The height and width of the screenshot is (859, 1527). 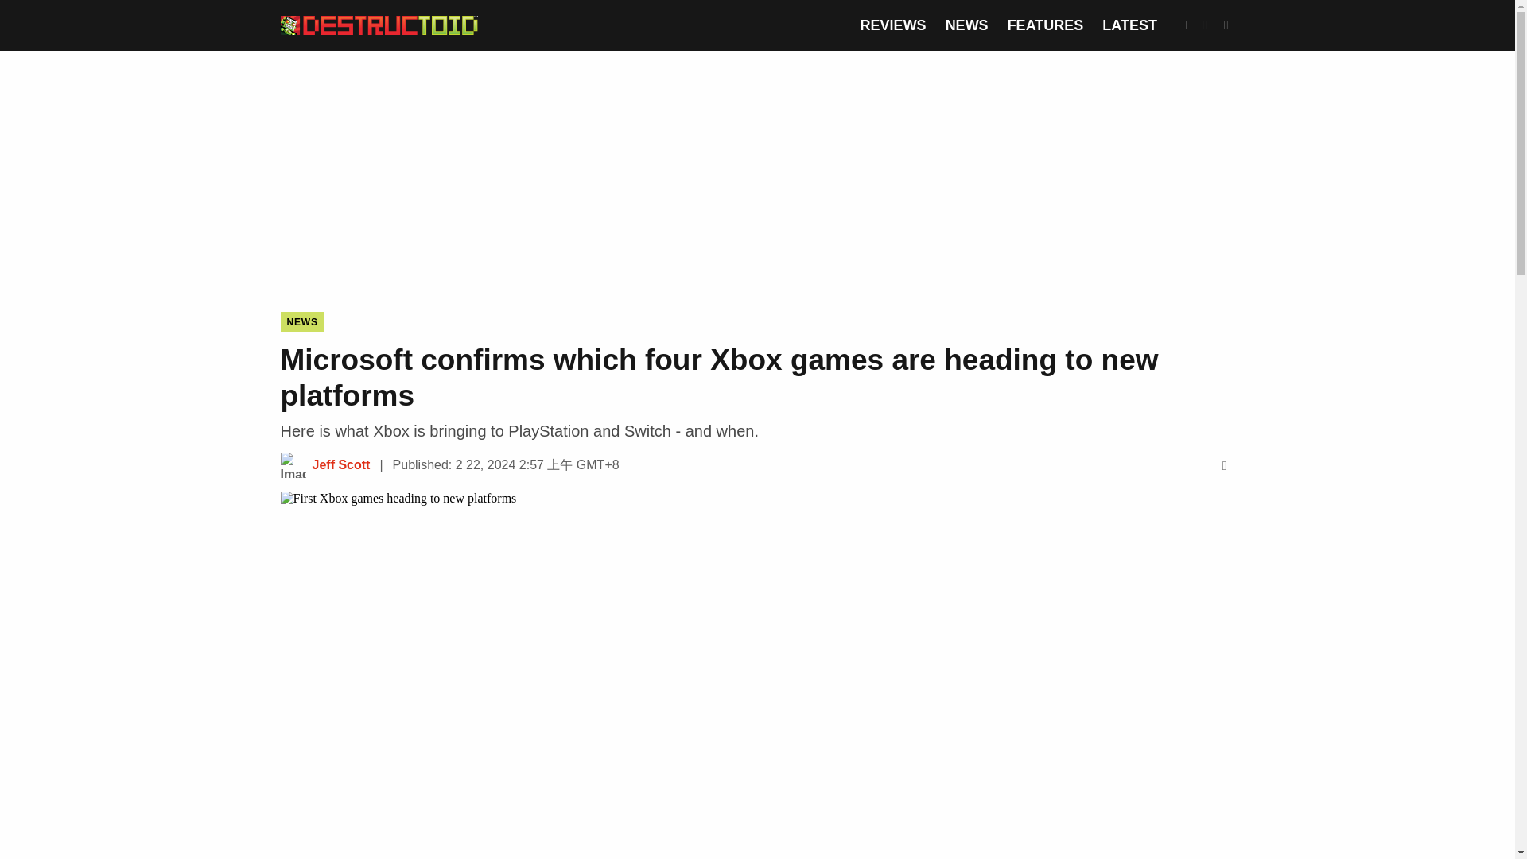 I want to click on NEWS, so click(x=966, y=25).